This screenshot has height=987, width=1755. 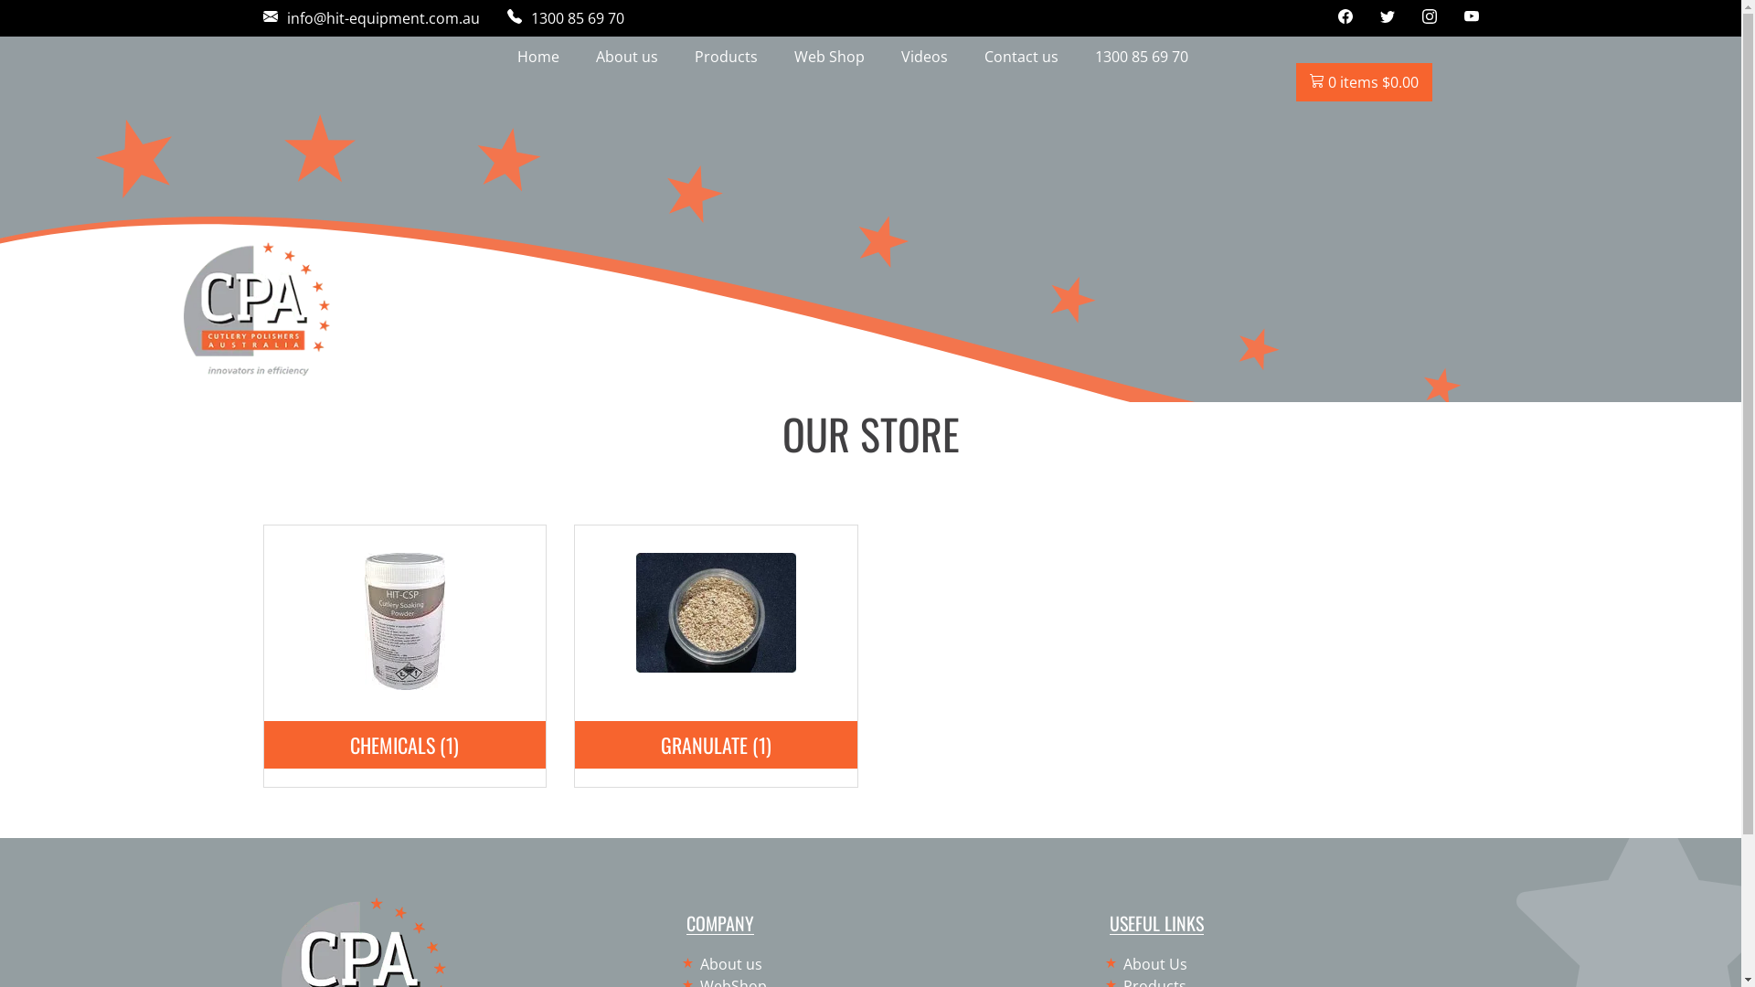 I want to click on Videos, so click(x=925, y=57).